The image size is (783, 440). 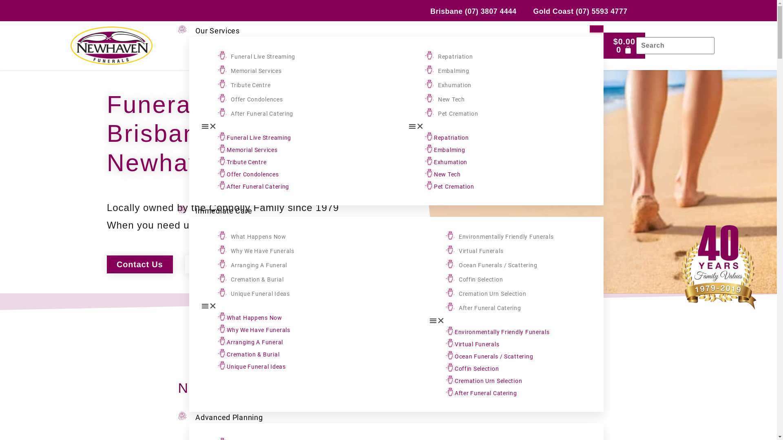 What do you see at coordinates (255, 343) in the screenshot?
I see `Arranging A Funeral` at bounding box center [255, 343].